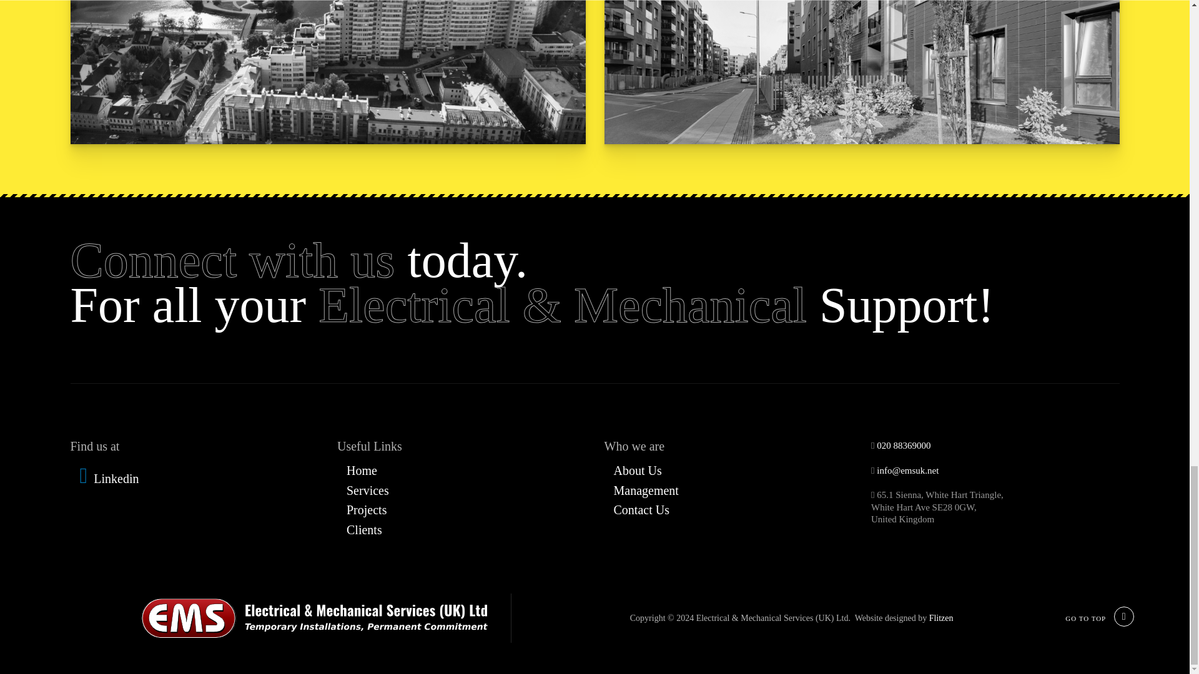 Image resolution: width=1199 pixels, height=674 pixels. I want to click on project-new-img-1, so click(327, 72).